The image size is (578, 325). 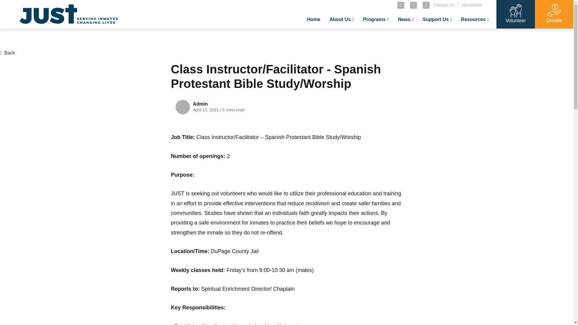 What do you see at coordinates (376, 19) in the screenshot?
I see `Programs` at bounding box center [376, 19].